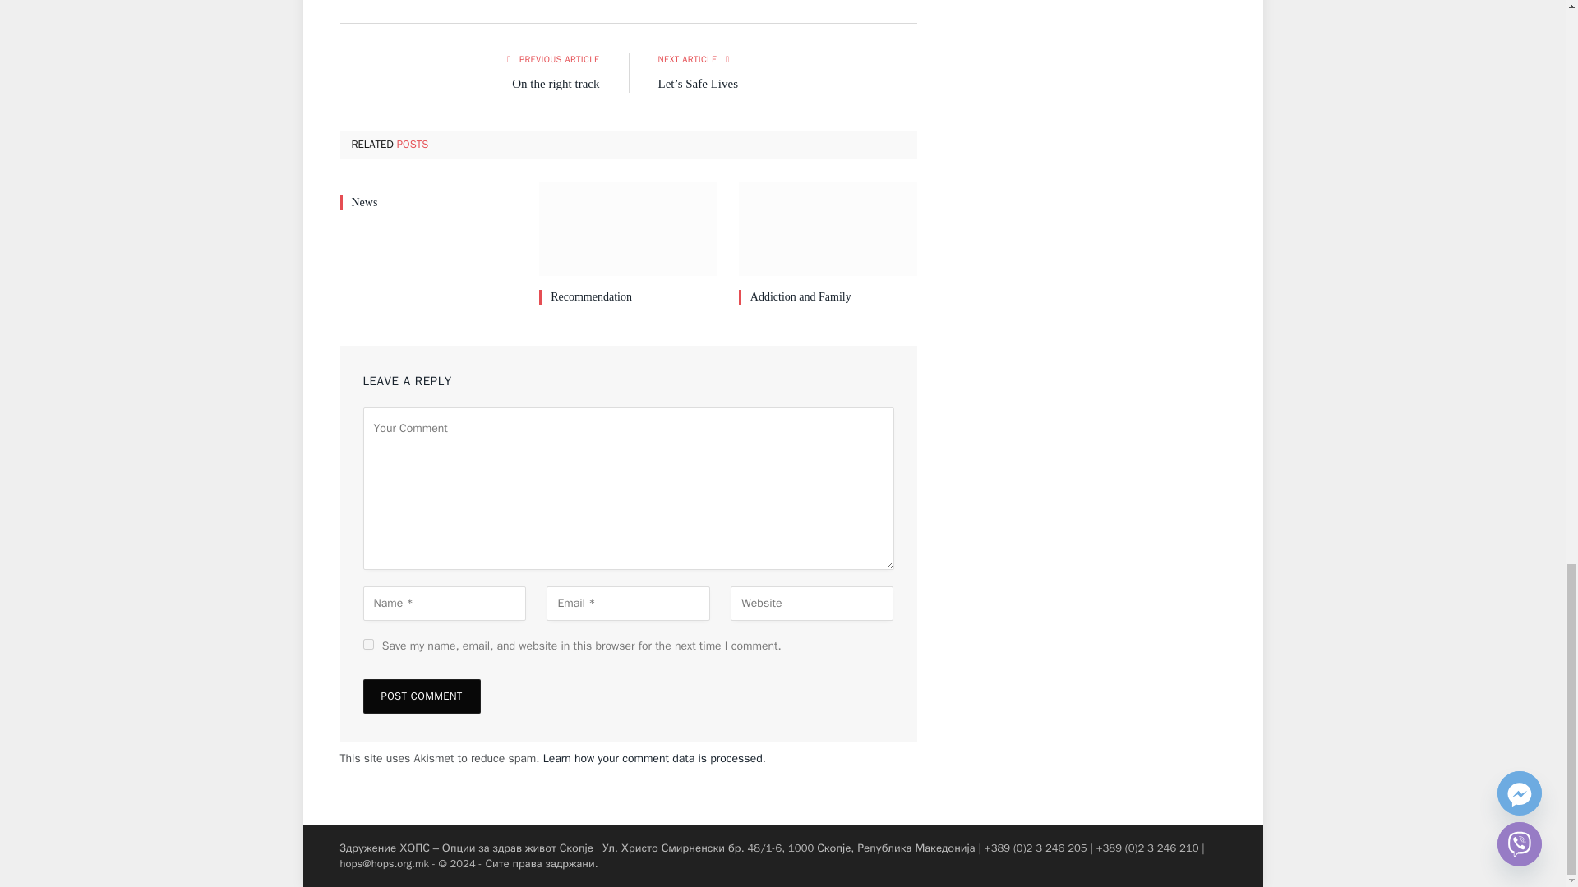  What do you see at coordinates (422, 696) in the screenshot?
I see `Post Comment` at bounding box center [422, 696].